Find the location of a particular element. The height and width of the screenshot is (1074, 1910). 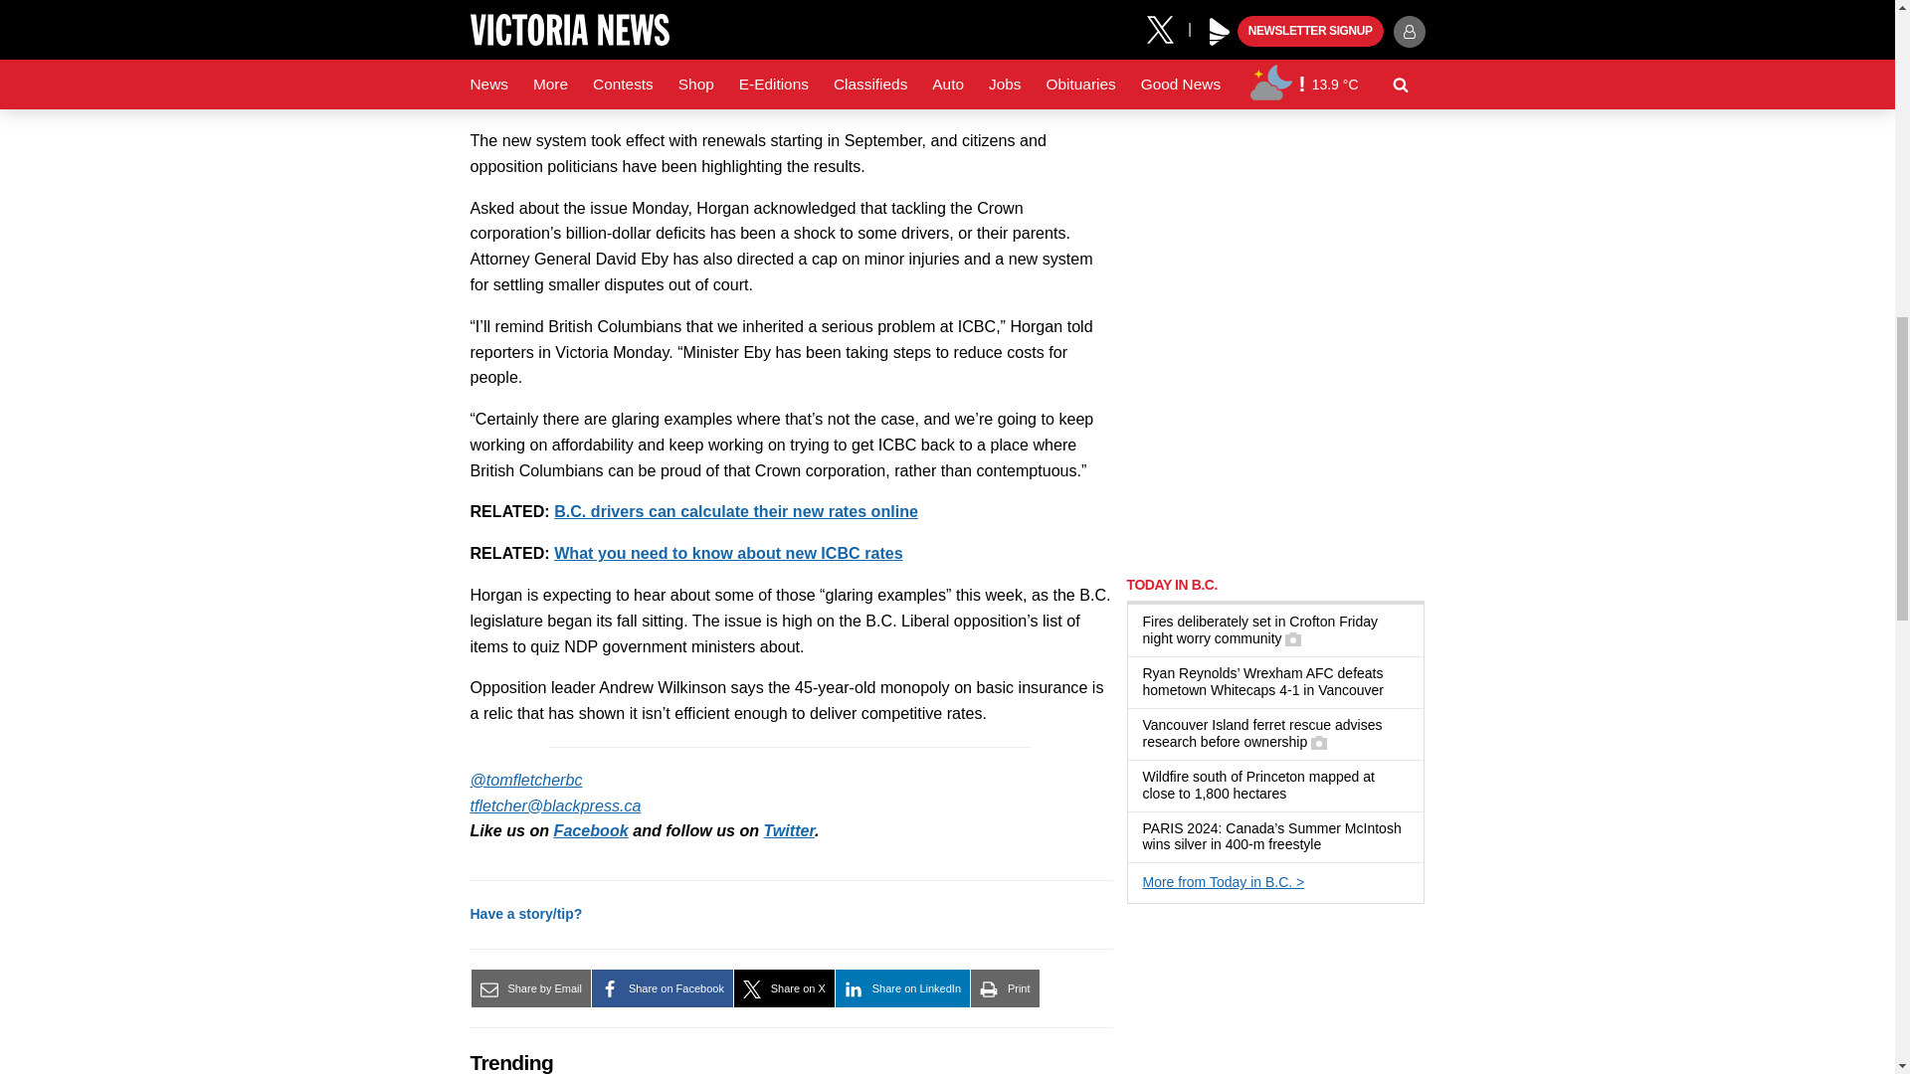

3rd party ad content is located at coordinates (1275, 432).